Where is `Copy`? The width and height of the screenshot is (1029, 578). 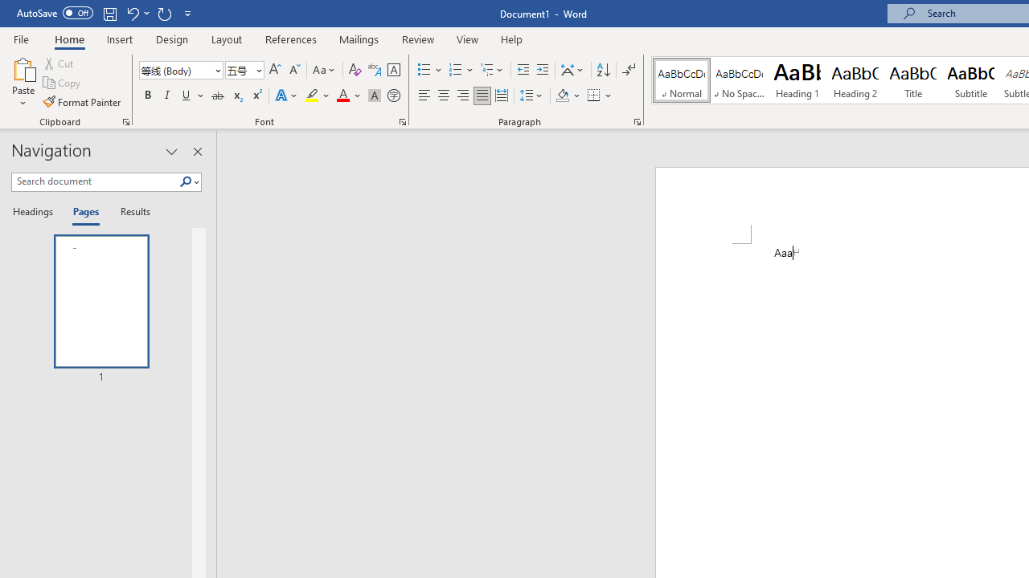
Copy is located at coordinates (63, 83).